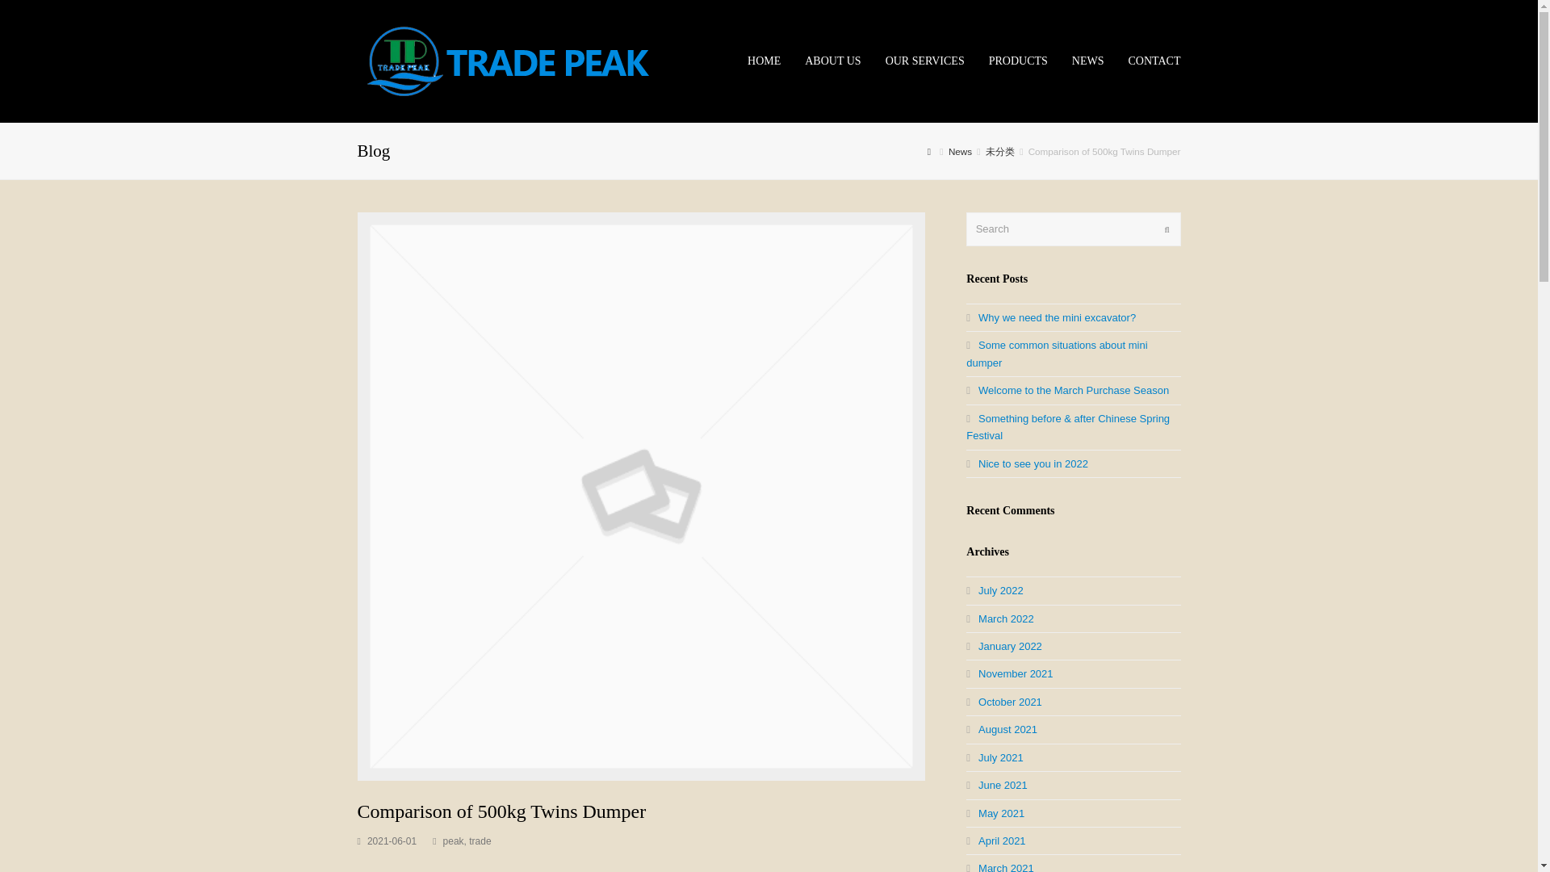 This screenshot has width=1550, height=872. What do you see at coordinates (467, 841) in the screenshot?
I see `peak, trade` at bounding box center [467, 841].